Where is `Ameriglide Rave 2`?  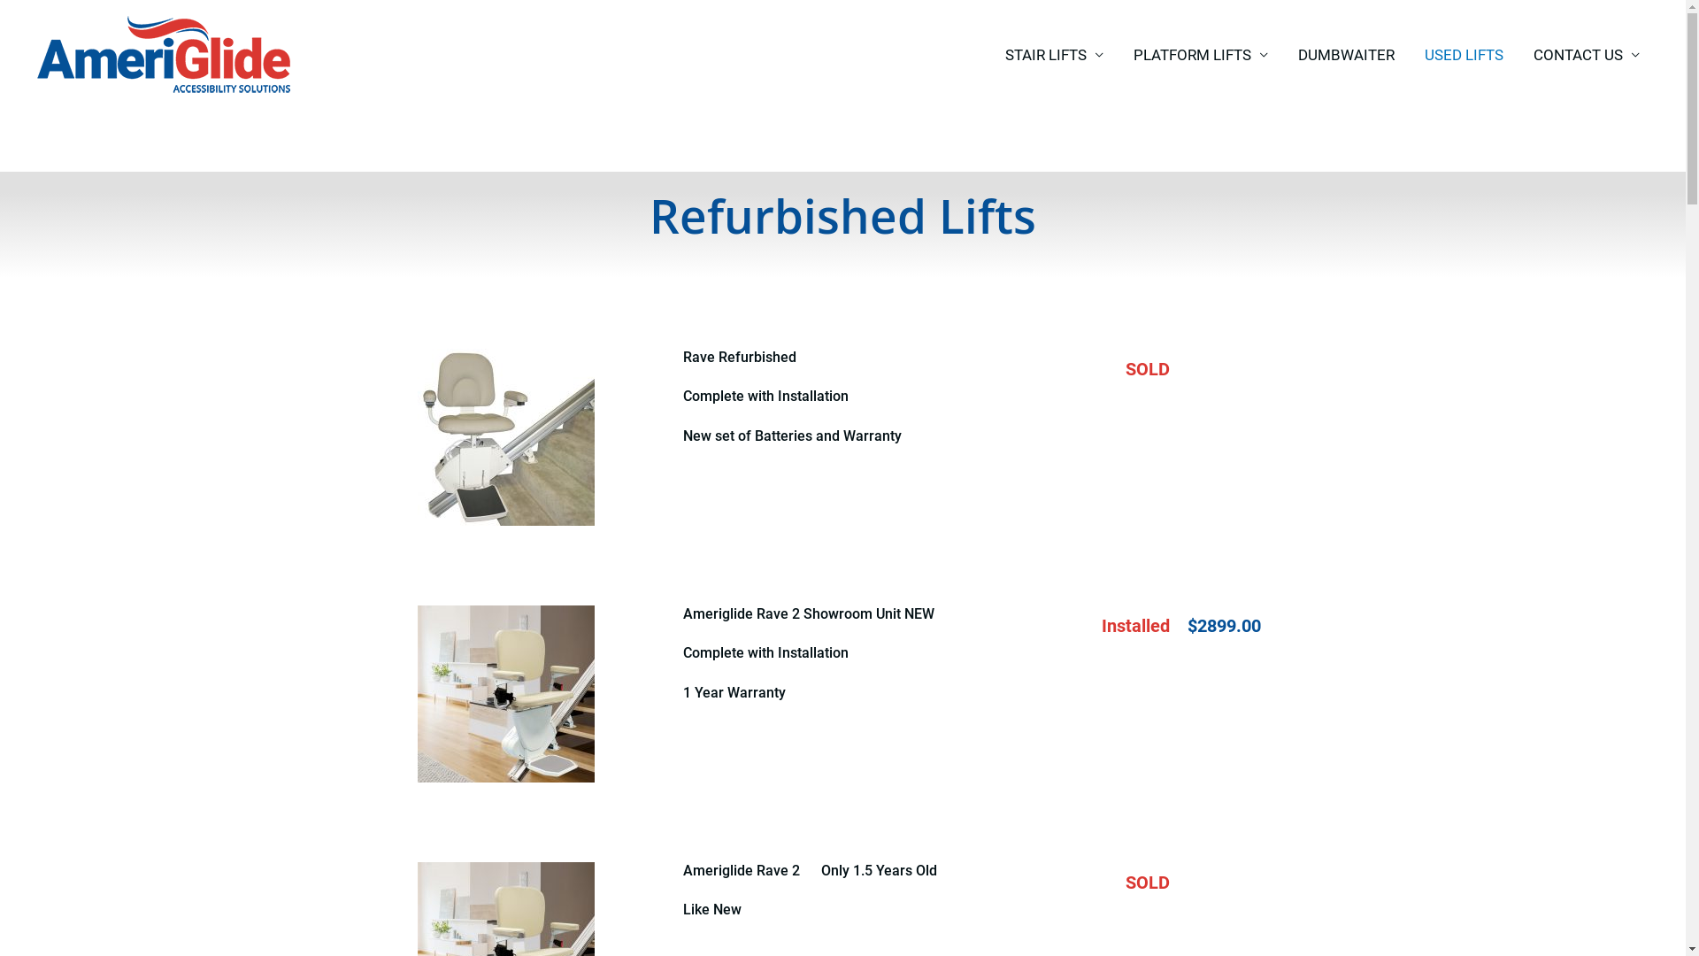
Ameriglide Rave 2 is located at coordinates (506, 694).